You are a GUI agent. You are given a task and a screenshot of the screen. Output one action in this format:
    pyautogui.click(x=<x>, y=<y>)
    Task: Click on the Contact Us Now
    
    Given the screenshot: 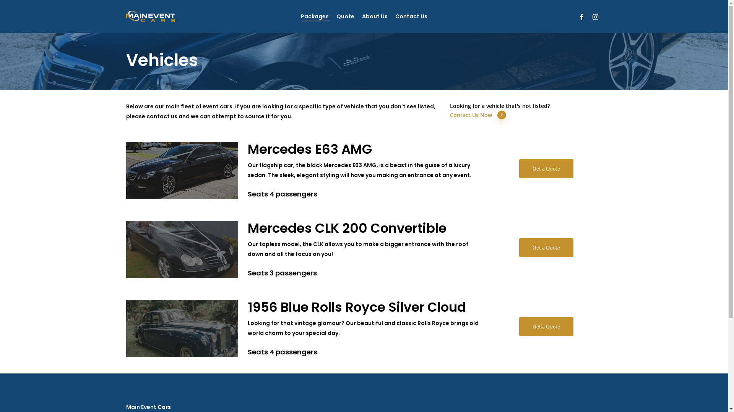 What is the action you would take?
    pyautogui.click(x=478, y=115)
    